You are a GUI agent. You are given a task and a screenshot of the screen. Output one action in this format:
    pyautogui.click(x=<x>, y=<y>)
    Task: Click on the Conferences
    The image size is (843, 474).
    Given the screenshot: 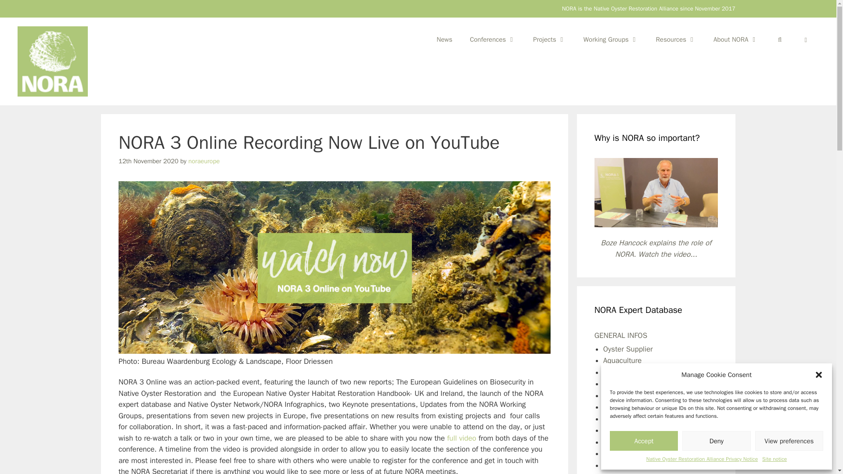 What is the action you would take?
    pyautogui.click(x=493, y=39)
    